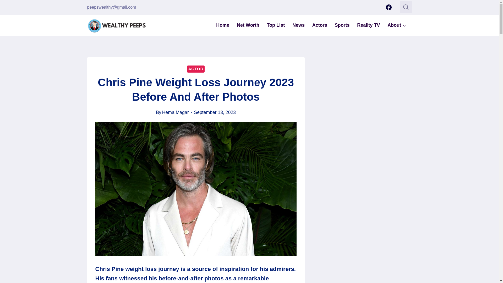 The image size is (503, 283). Describe the element at coordinates (320, 25) in the screenshot. I see `Actors` at that location.